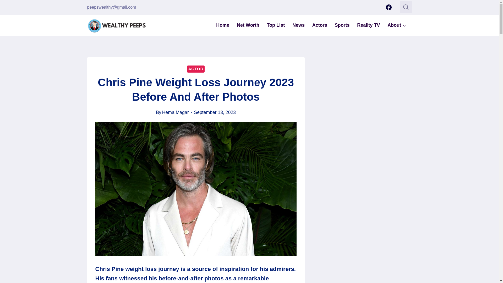 The image size is (503, 283). Describe the element at coordinates (320, 25) in the screenshot. I see `Actors` at that location.